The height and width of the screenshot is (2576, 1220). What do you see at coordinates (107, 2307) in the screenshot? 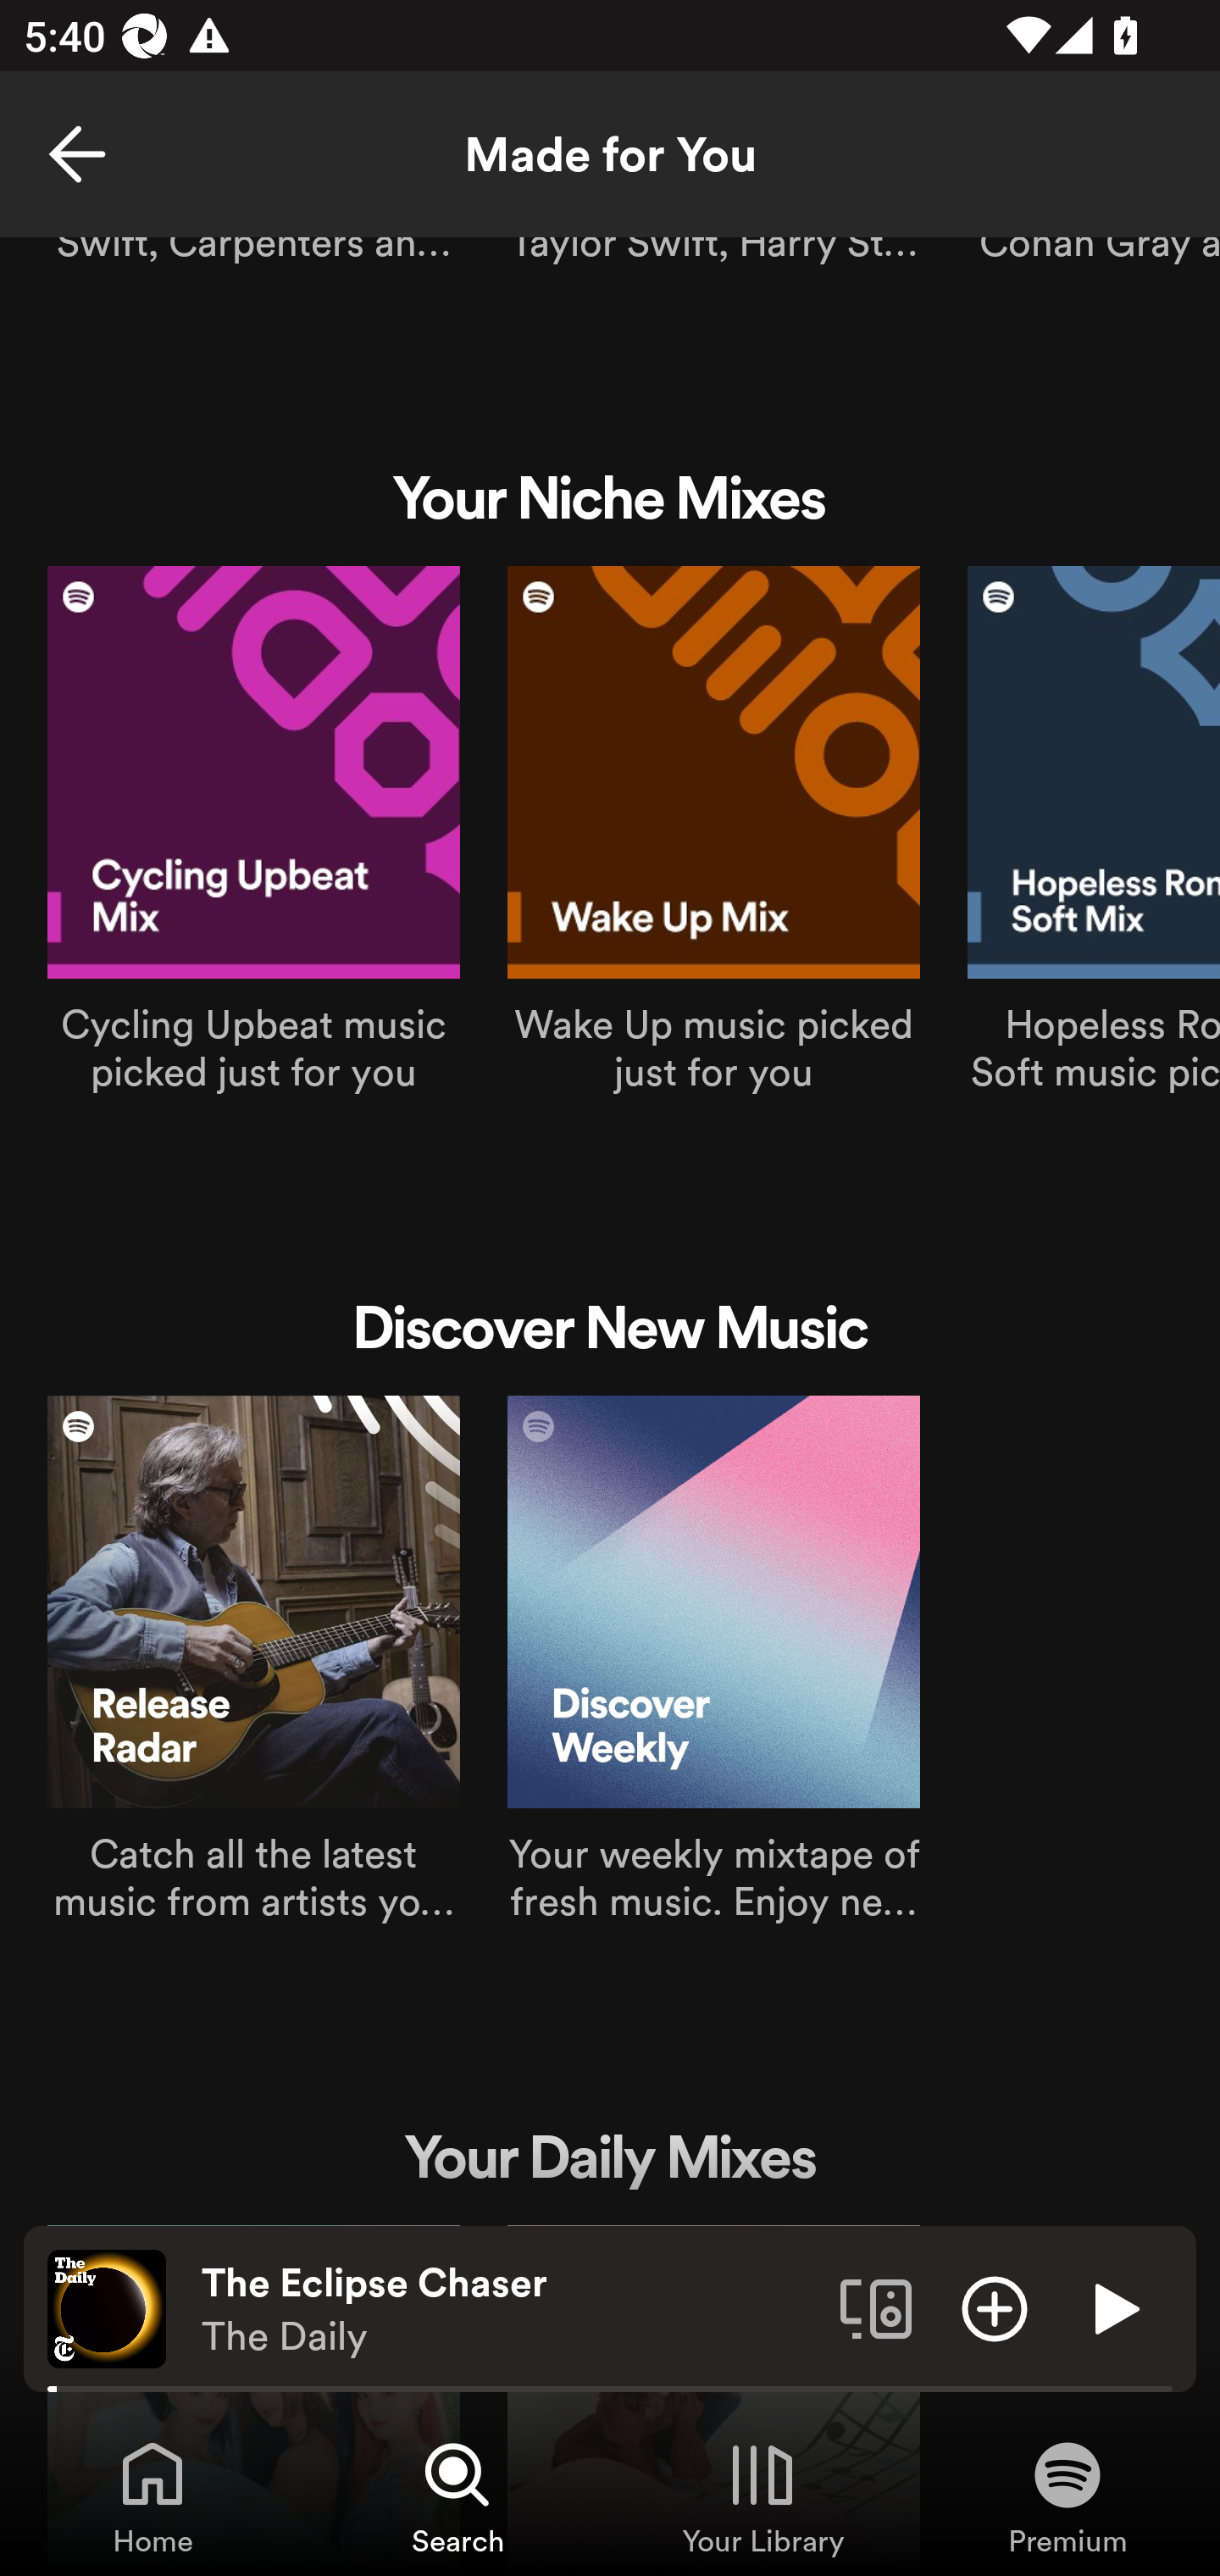
I see `The cover art of the currently playing track` at bounding box center [107, 2307].